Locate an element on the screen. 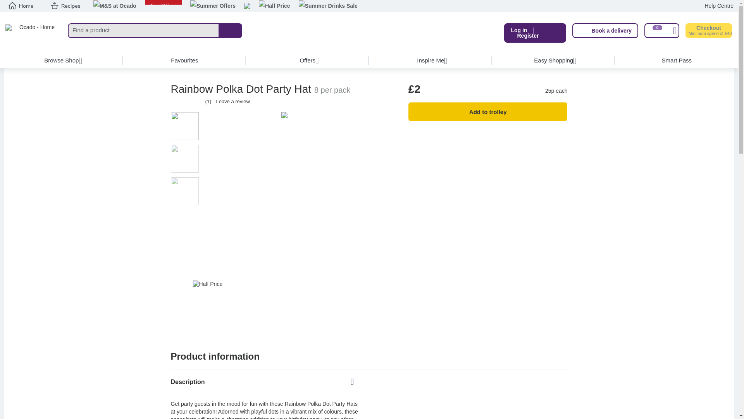 The image size is (744, 419). Description is located at coordinates (267, 382).